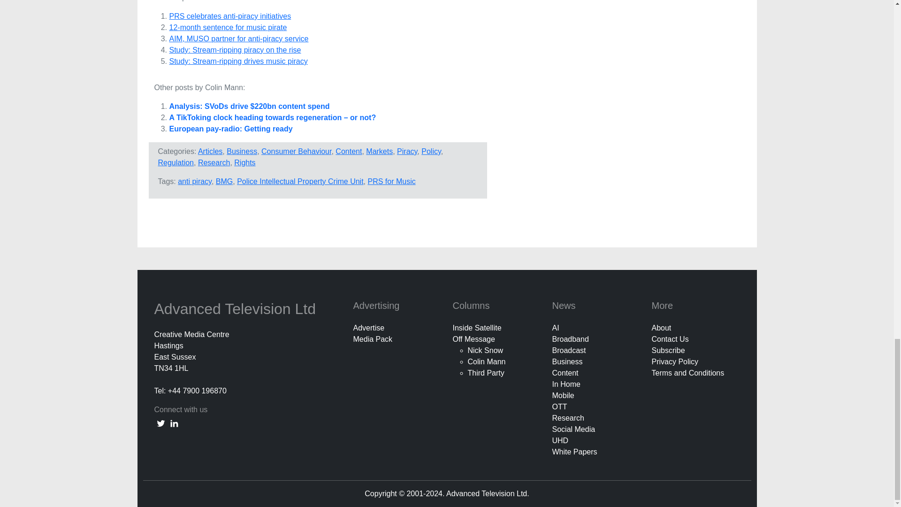 The image size is (901, 507). What do you see at coordinates (214, 162) in the screenshot?
I see `Research` at bounding box center [214, 162].